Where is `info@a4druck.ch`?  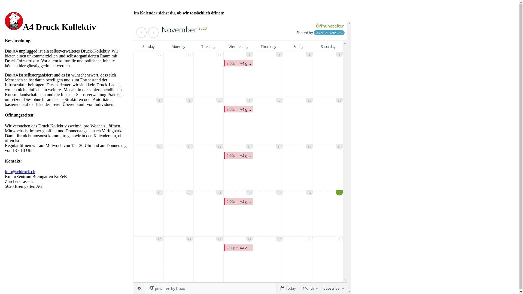
info@a4druck.ch is located at coordinates (20, 171).